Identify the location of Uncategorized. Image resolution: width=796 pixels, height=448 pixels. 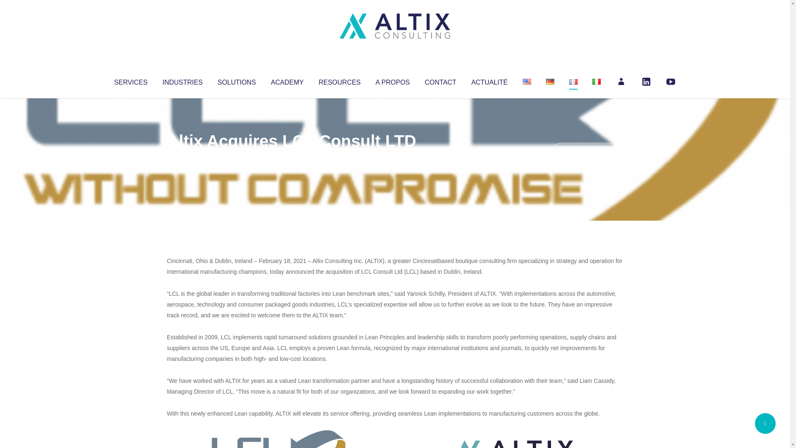
(290, 158).